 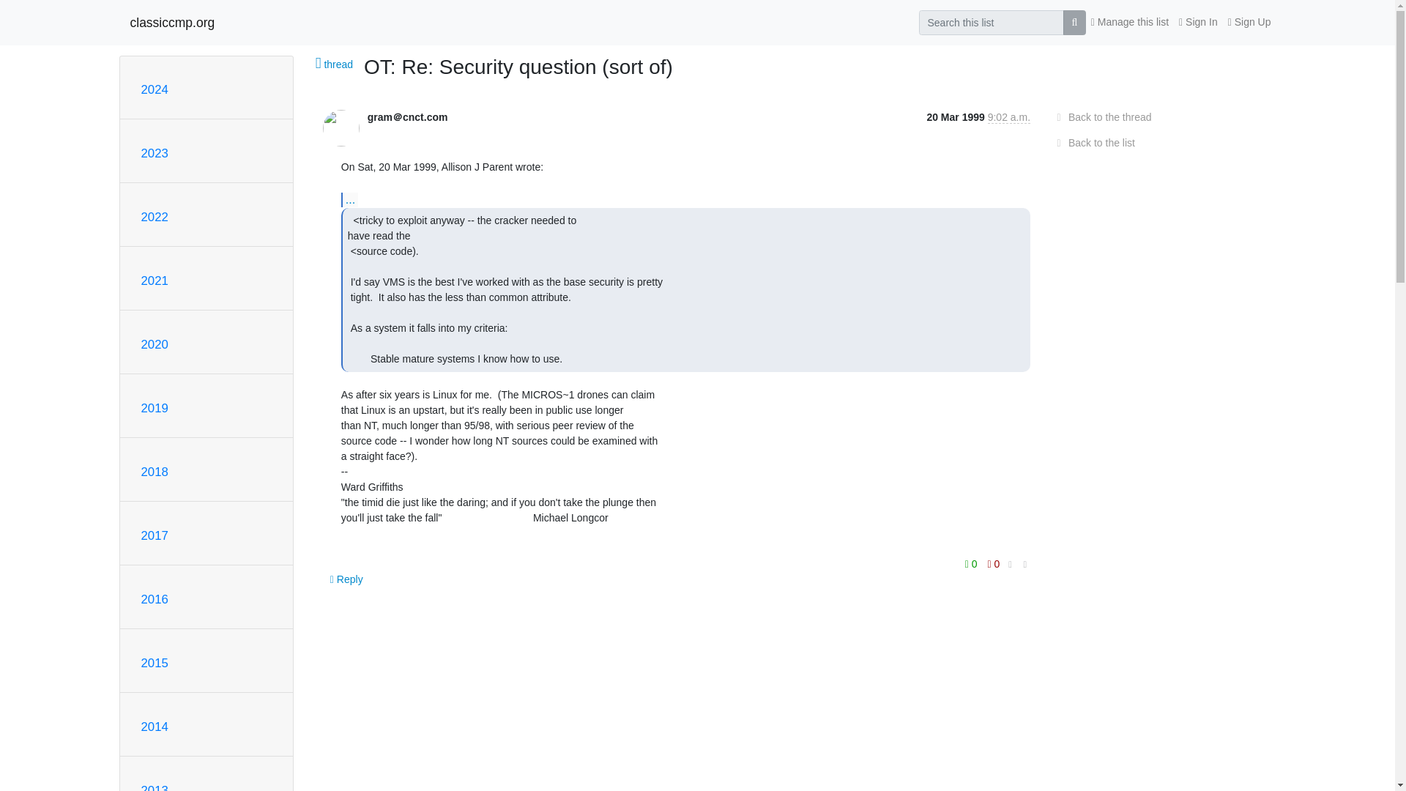 I want to click on Sign In, so click(x=1198, y=22).